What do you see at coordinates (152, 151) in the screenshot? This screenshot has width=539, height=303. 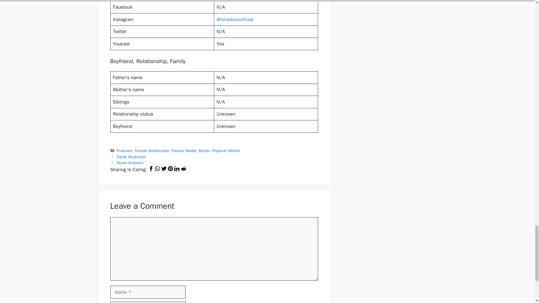 I see `Female Bodybuilder` at bounding box center [152, 151].